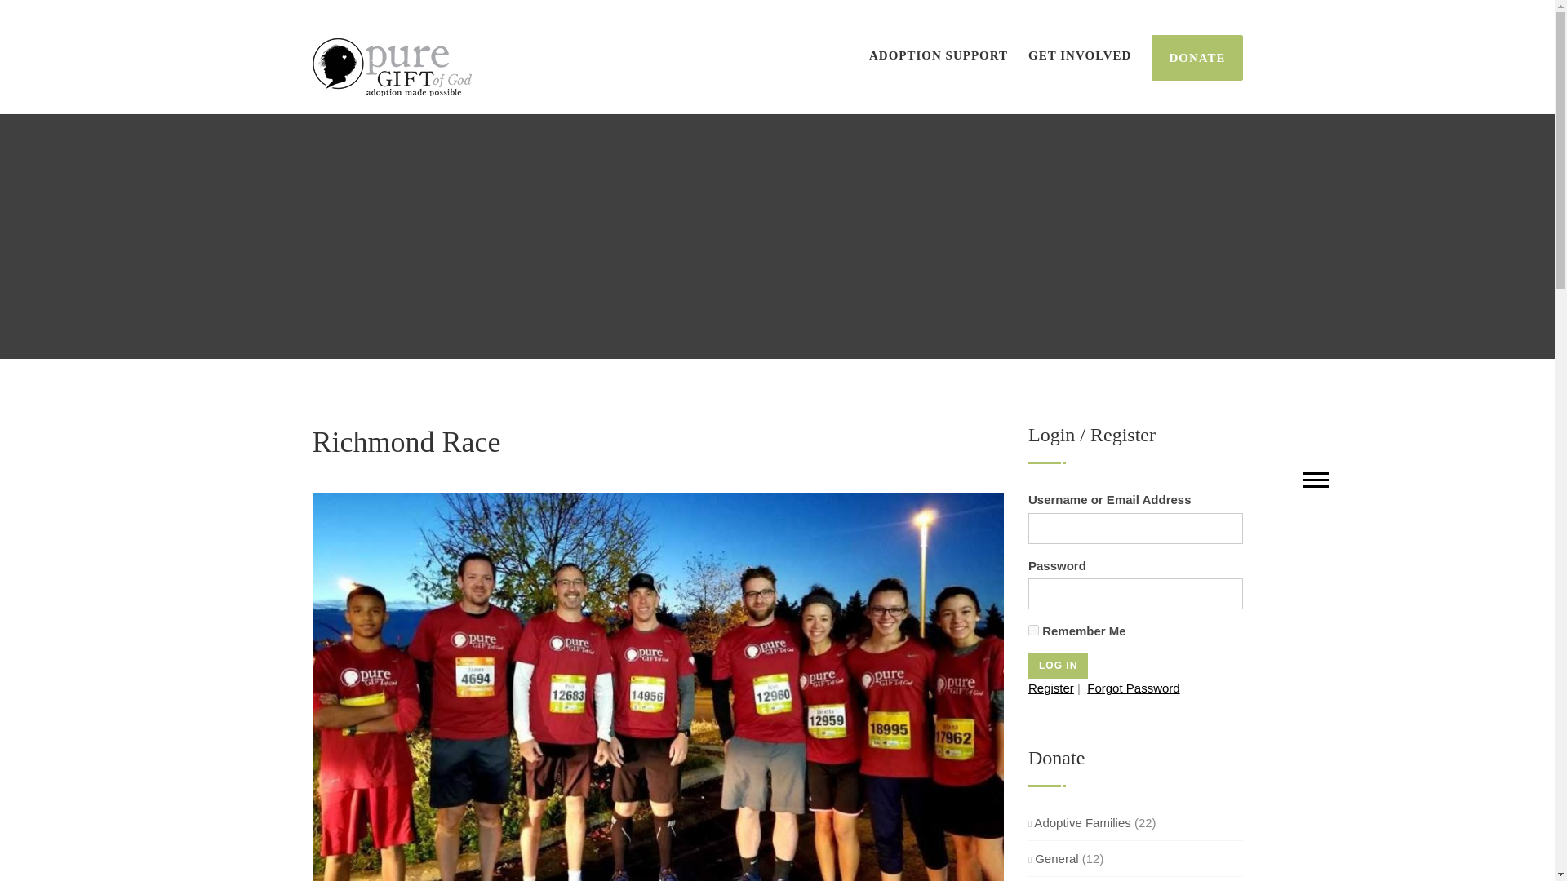  Describe the element at coordinates (1050, 688) in the screenshot. I see `Register` at that location.